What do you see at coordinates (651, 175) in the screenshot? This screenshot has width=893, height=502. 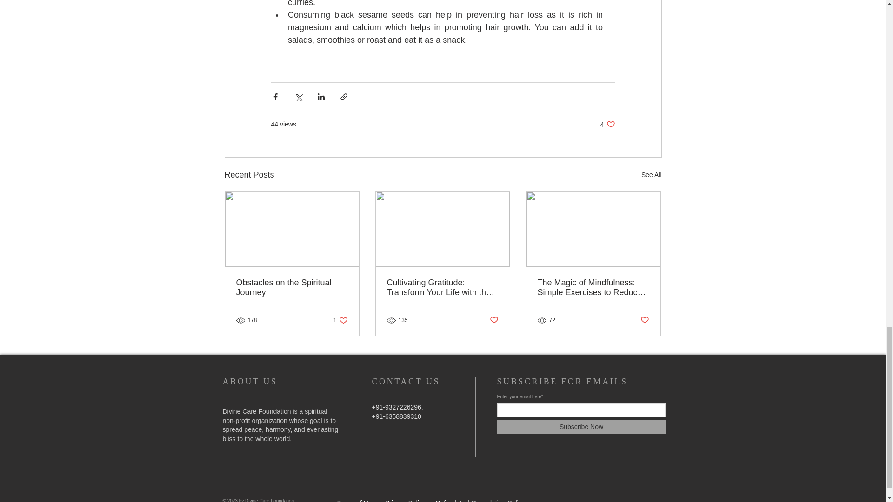 I see `See All` at bounding box center [651, 175].